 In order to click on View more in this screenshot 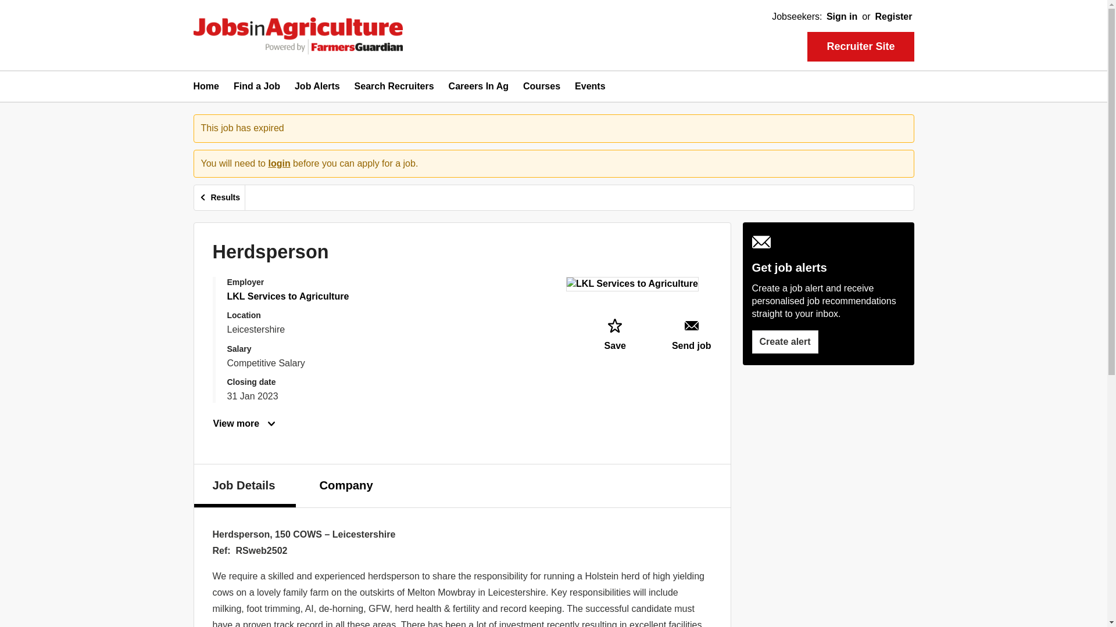, I will do `click(245, 424)`.